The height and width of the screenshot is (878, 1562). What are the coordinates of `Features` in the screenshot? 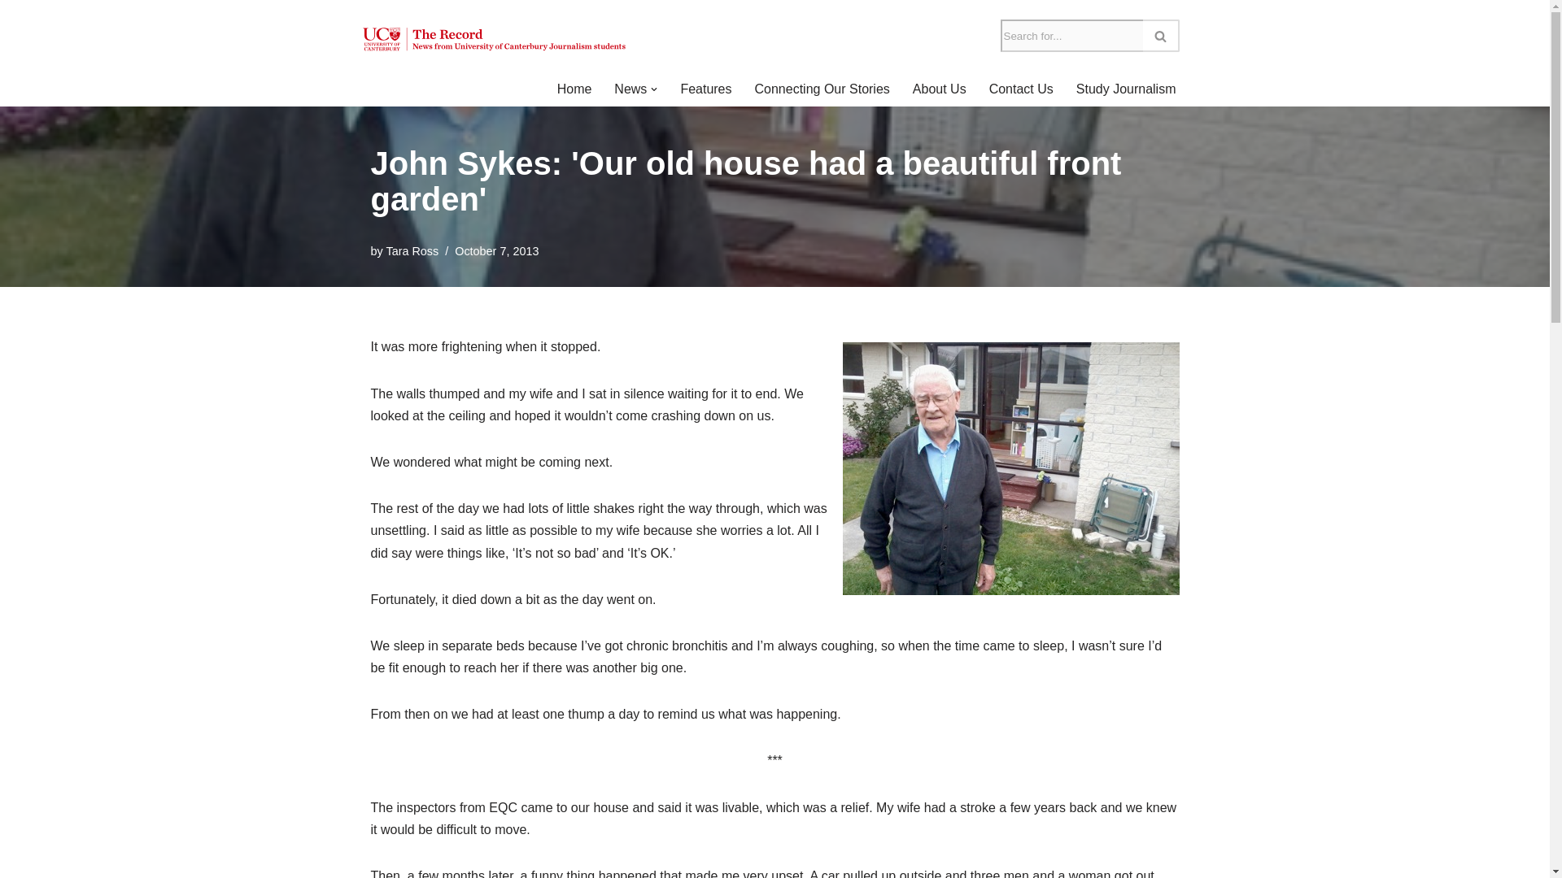 It's located at (705, 89).